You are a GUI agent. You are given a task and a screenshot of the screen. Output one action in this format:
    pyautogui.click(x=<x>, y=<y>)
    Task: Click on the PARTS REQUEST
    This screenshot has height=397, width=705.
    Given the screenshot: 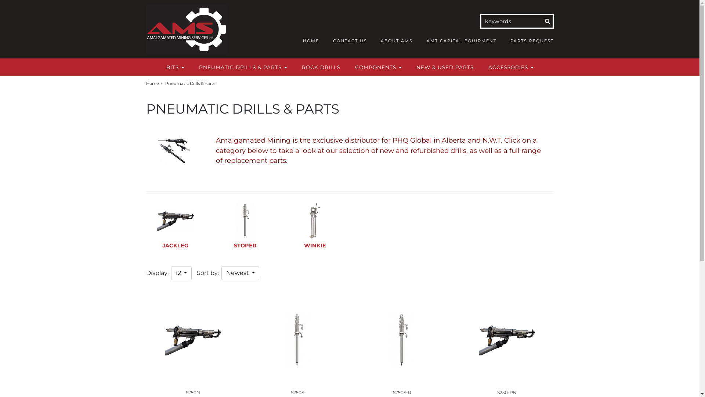 What is the action you would take?
    pyautogui.click(x=532, y=41)
    